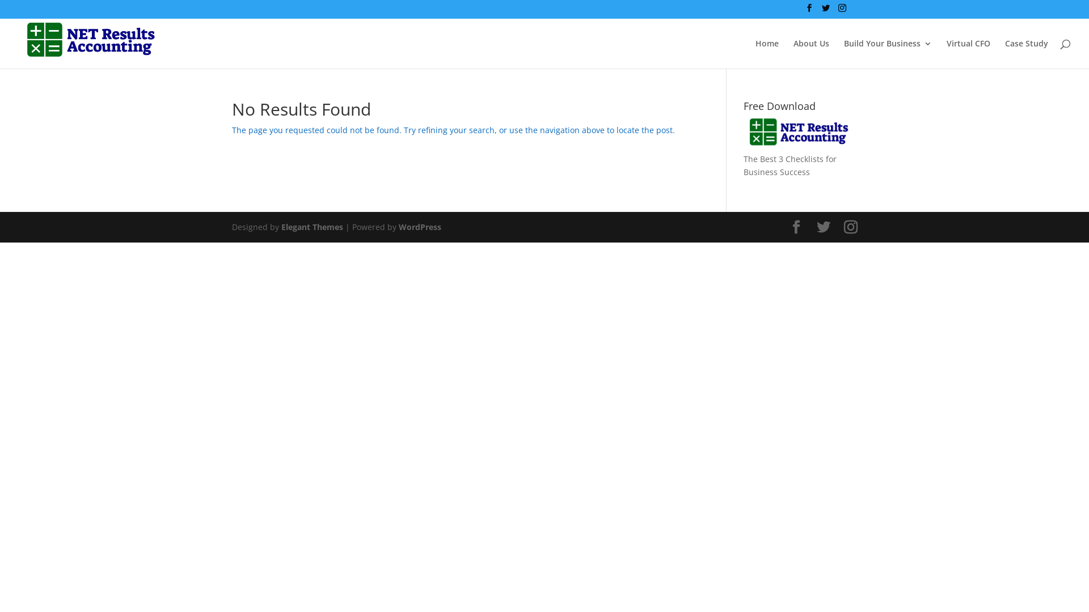  I want to click on About Us, so click(811, 54).